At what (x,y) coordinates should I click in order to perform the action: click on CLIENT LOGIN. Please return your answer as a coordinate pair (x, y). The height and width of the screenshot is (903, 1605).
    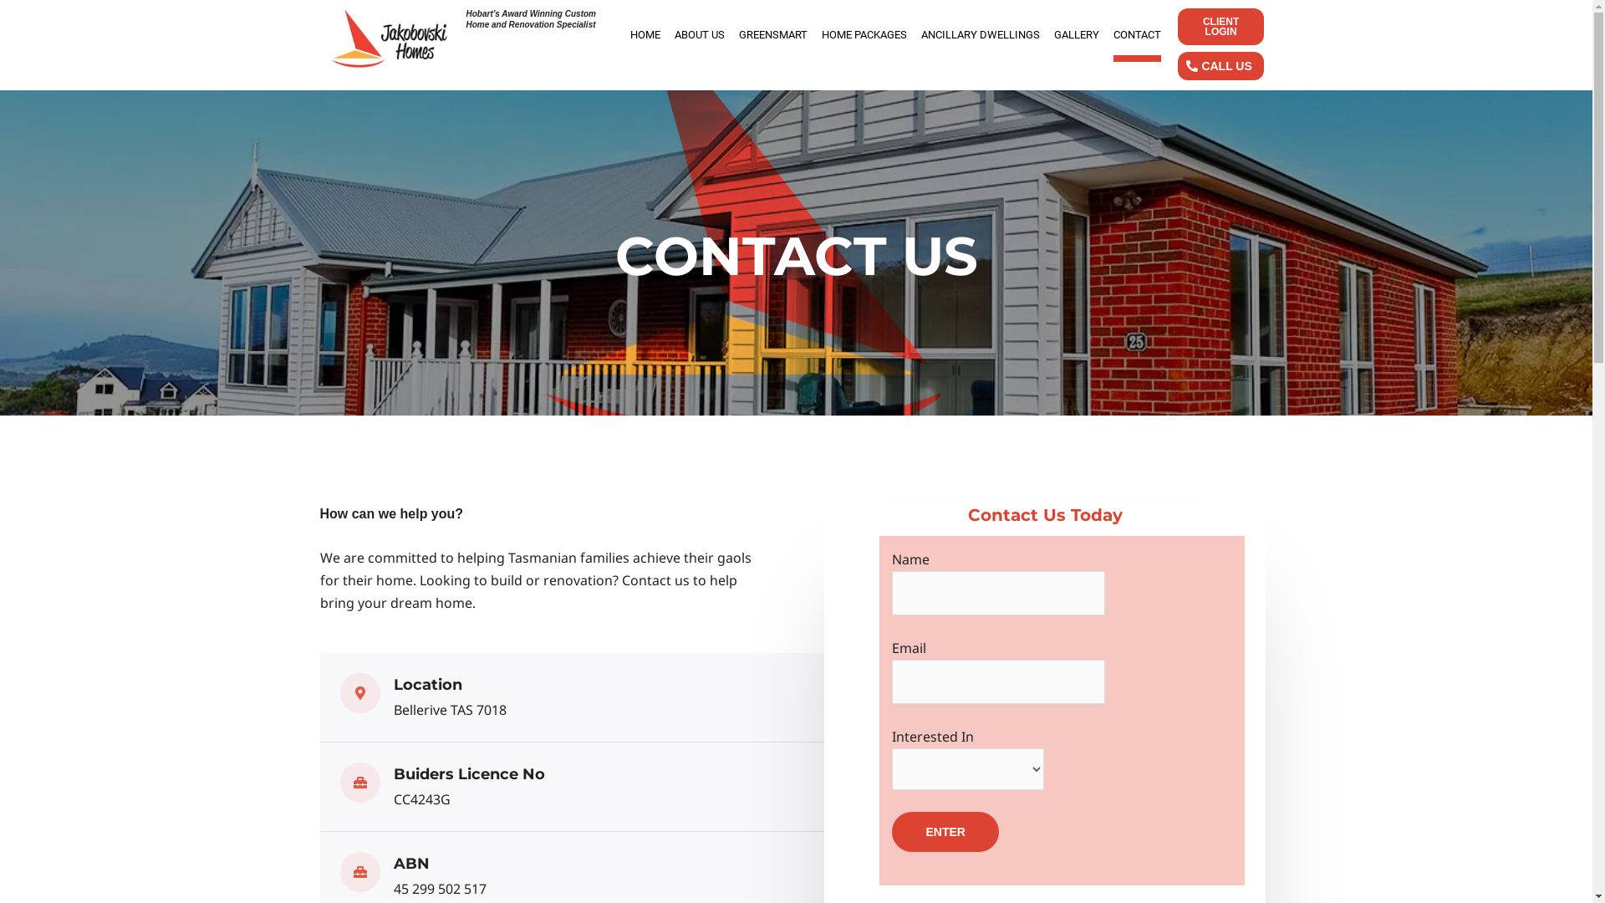
    Looking at the image, I should click on (1220, 27).